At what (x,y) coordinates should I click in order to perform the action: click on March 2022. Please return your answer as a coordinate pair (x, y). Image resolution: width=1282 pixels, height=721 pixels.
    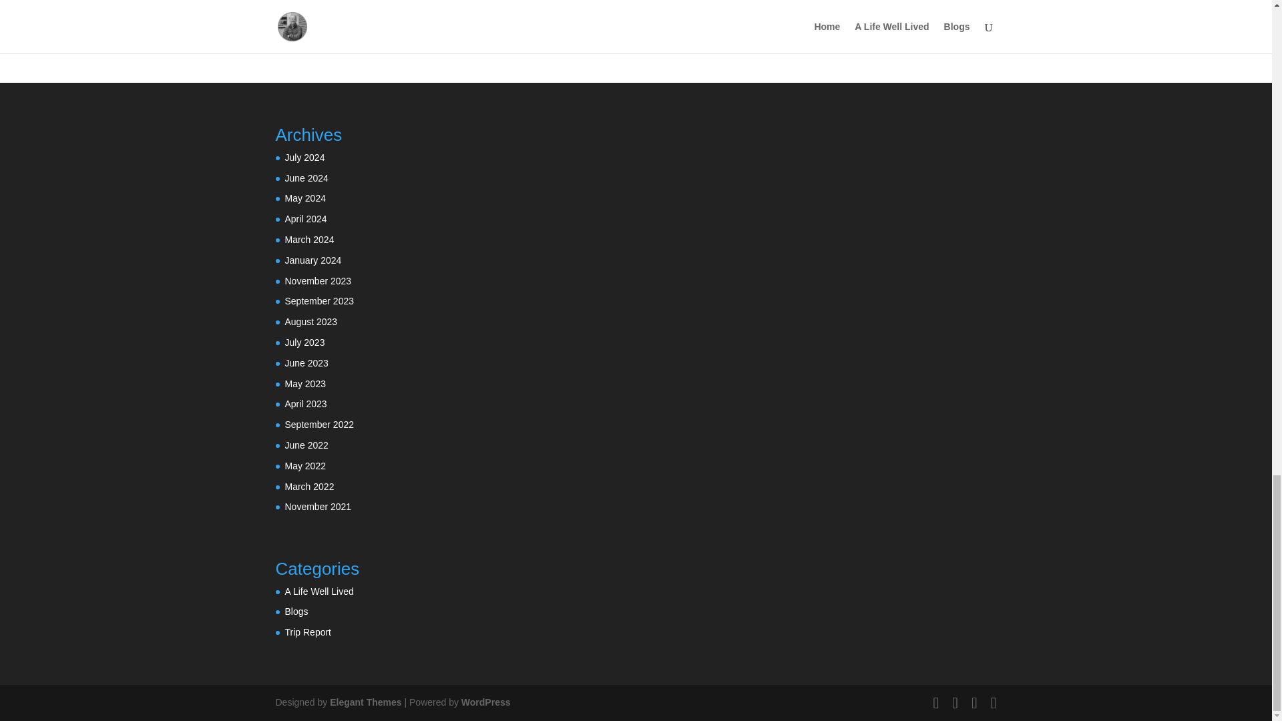
    Looking at the image, I should click on (308, 486).